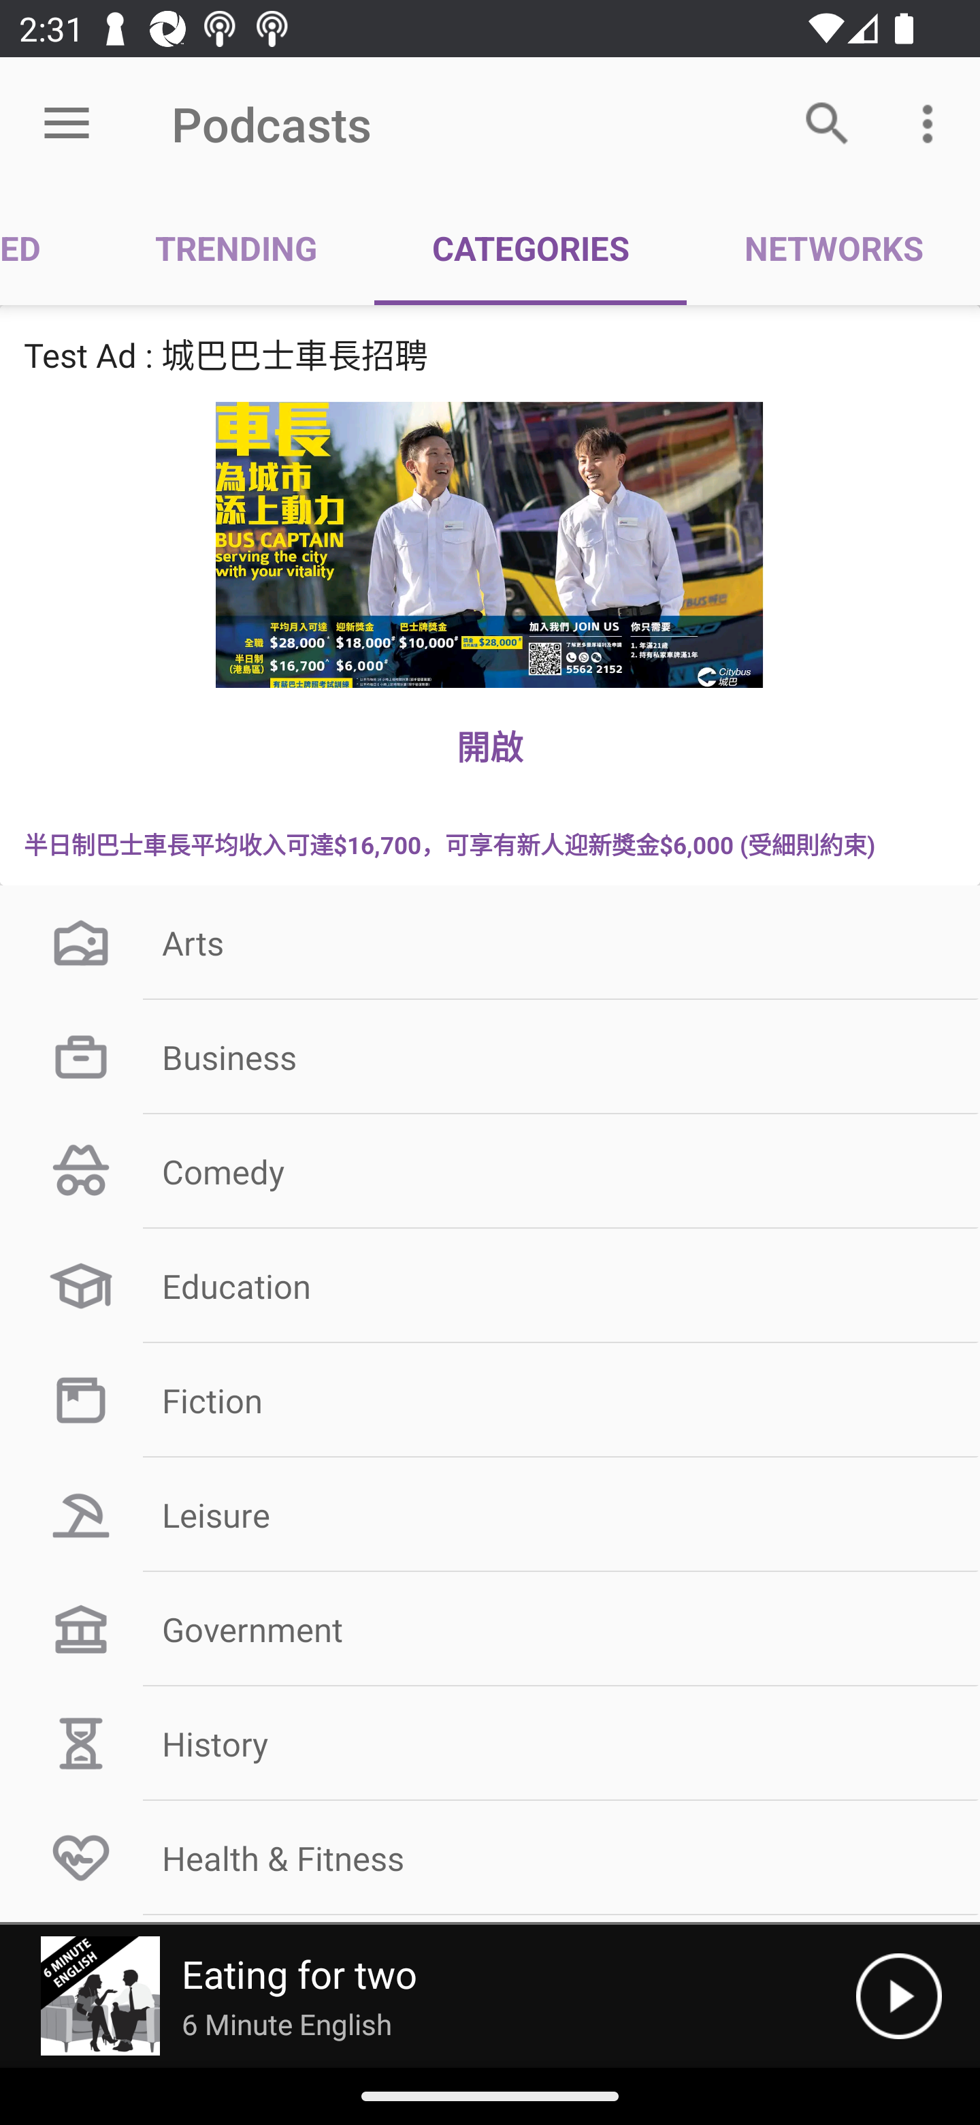 Image resolution: width=980 pixels, height=2125 pixels. What do you see at coordinates (490, 1285) in the screenshot?
I see `Education` at bounding box center [490, 1285].